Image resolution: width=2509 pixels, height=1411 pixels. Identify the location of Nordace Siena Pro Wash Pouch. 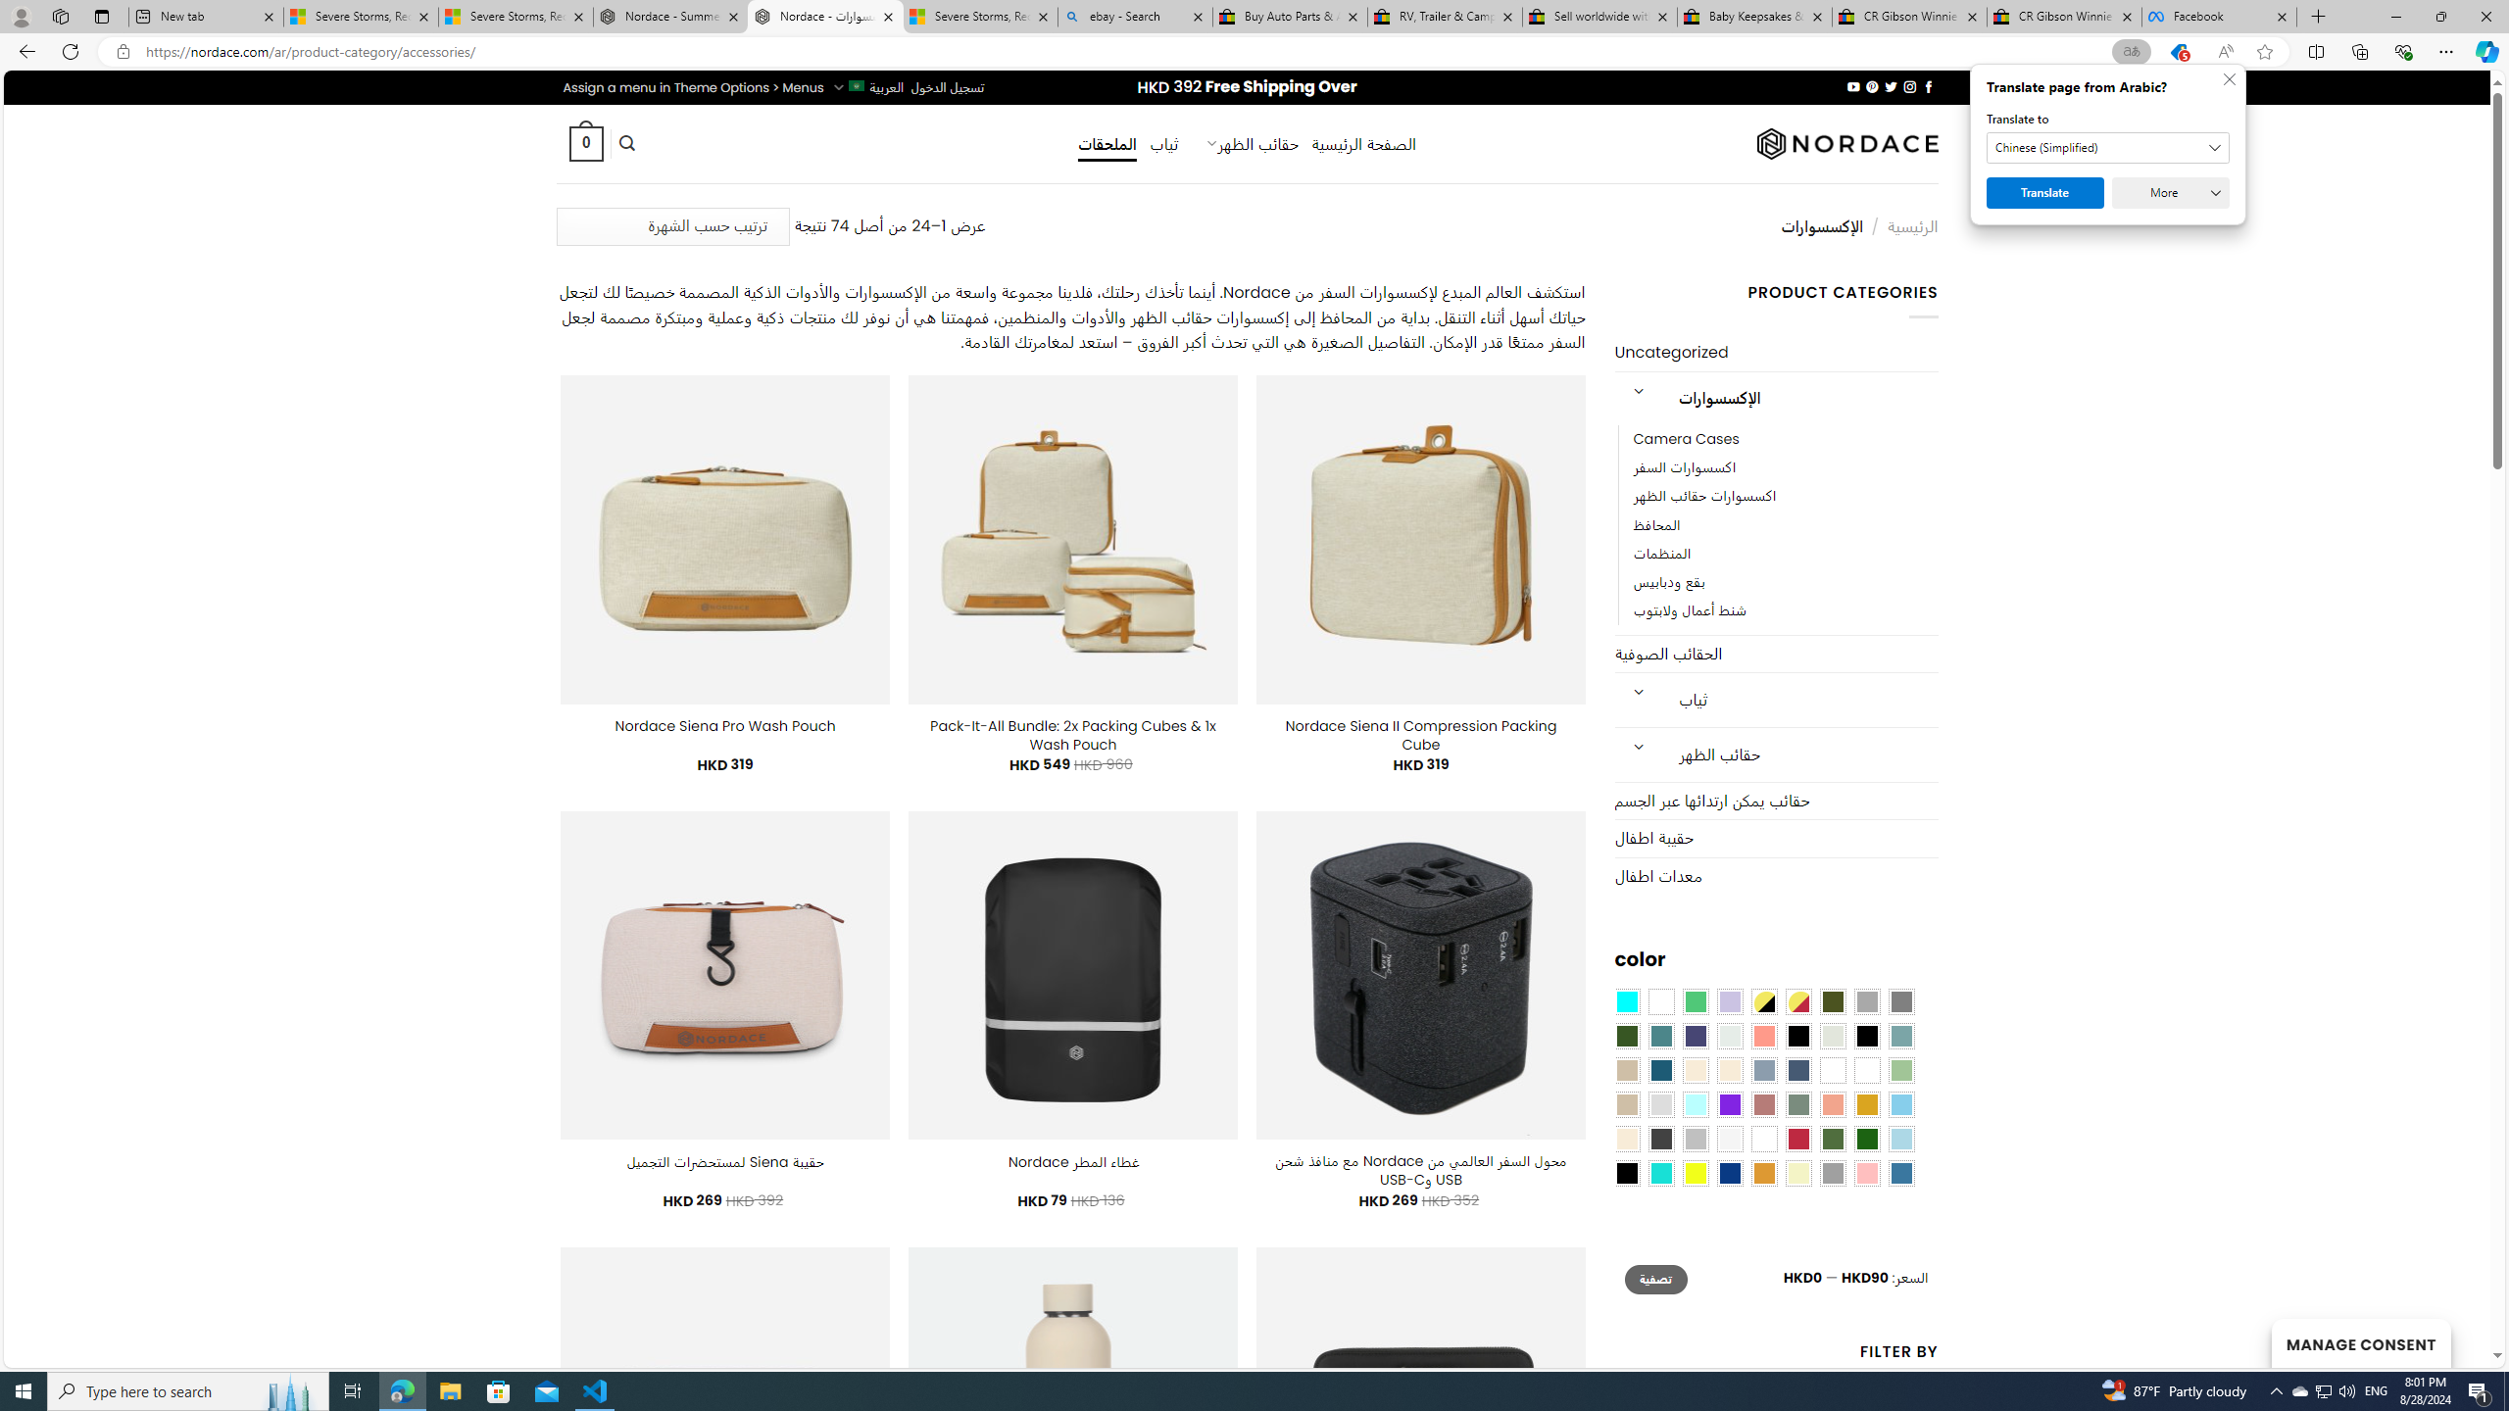
(725, 726).